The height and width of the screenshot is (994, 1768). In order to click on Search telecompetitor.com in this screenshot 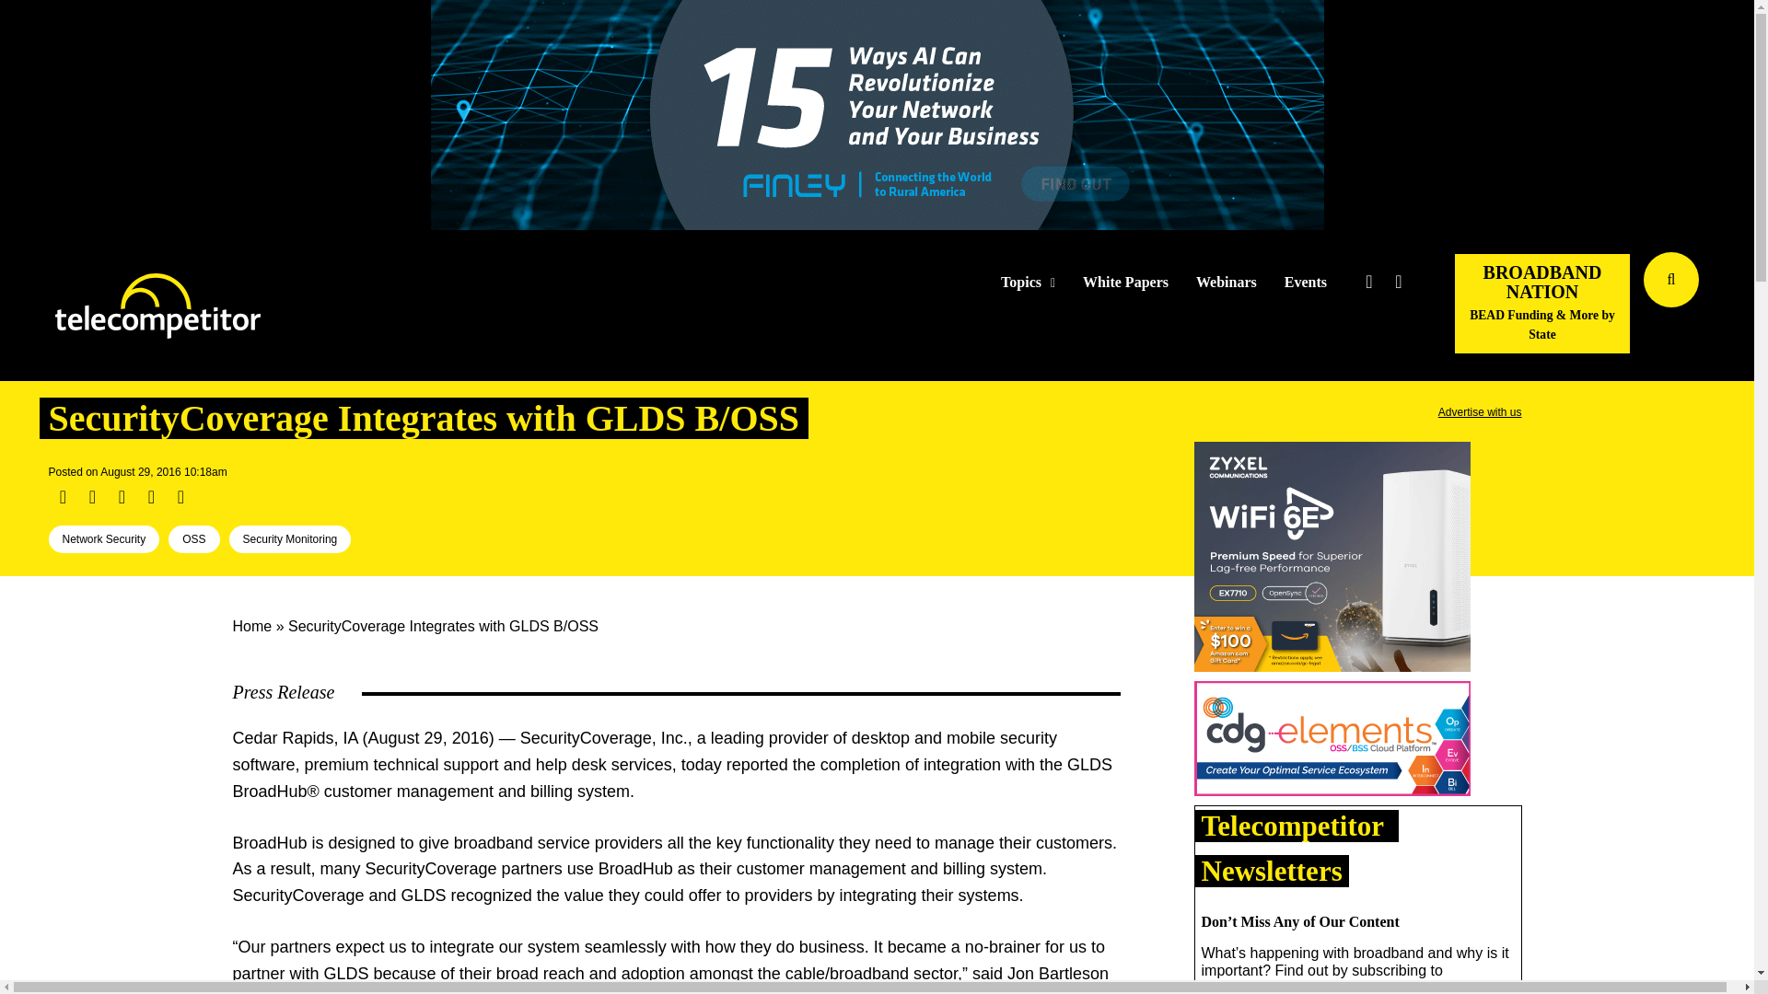, I will do `click(1671, 280)`.